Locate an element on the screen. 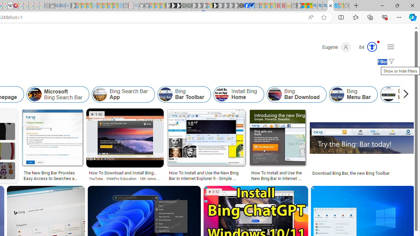 The image size is (420, 236). Bing Menu Bar is located at coordinates (353, 94).